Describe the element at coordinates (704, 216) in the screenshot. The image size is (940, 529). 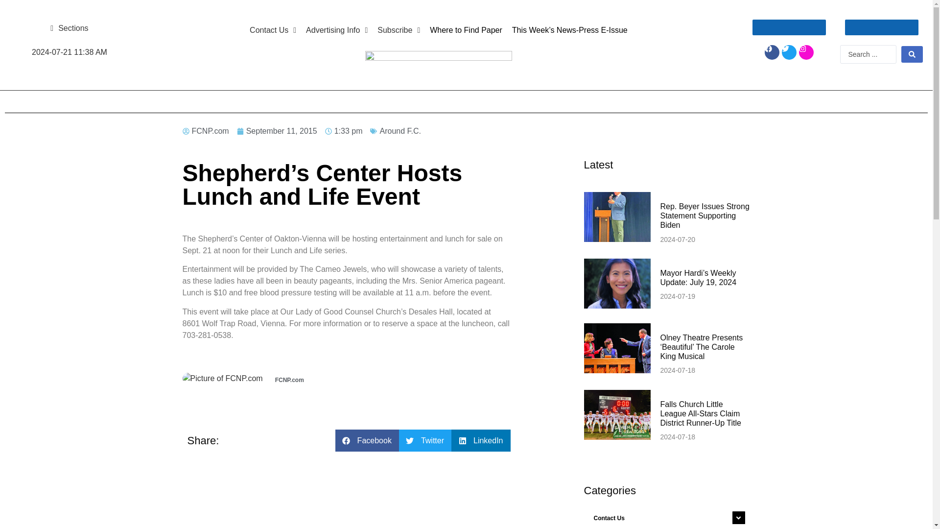
I see `Rep. Beyer Issues Strong Statement Supporting Biden` at that location.